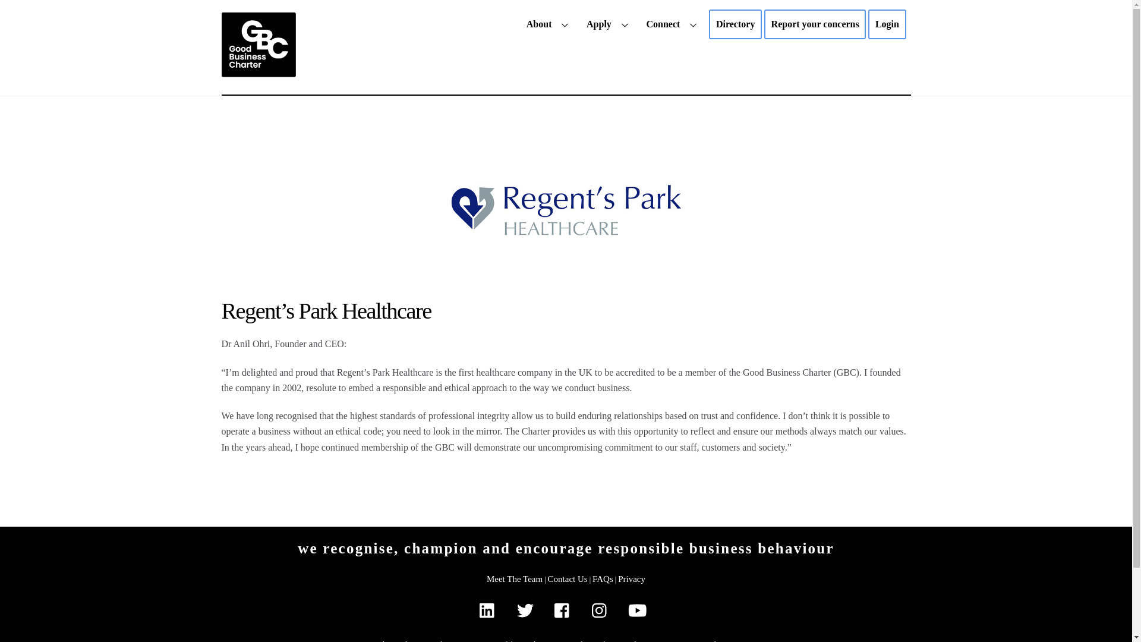  What do you see at coordinates (887, 24) in the screenshot?
I see `Good Business Charter` at bounding box center [887, 24].